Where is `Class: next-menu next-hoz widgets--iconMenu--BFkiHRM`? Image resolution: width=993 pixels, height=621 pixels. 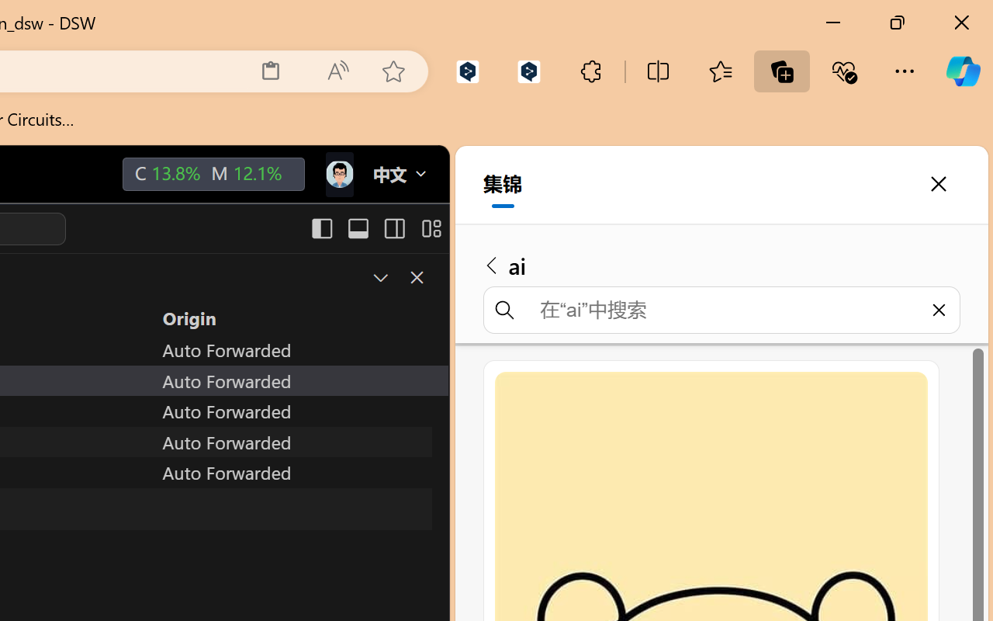 Class: next-menu next-hoz widgets--iconMenu--BFkiHRM is located at coordinates (338, 175).